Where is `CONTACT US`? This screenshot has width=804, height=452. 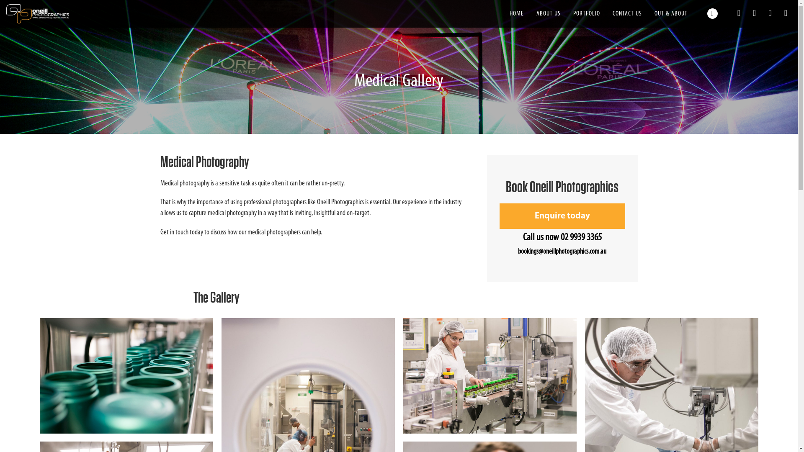
CONTACT US is located at coordinates (627, 14).